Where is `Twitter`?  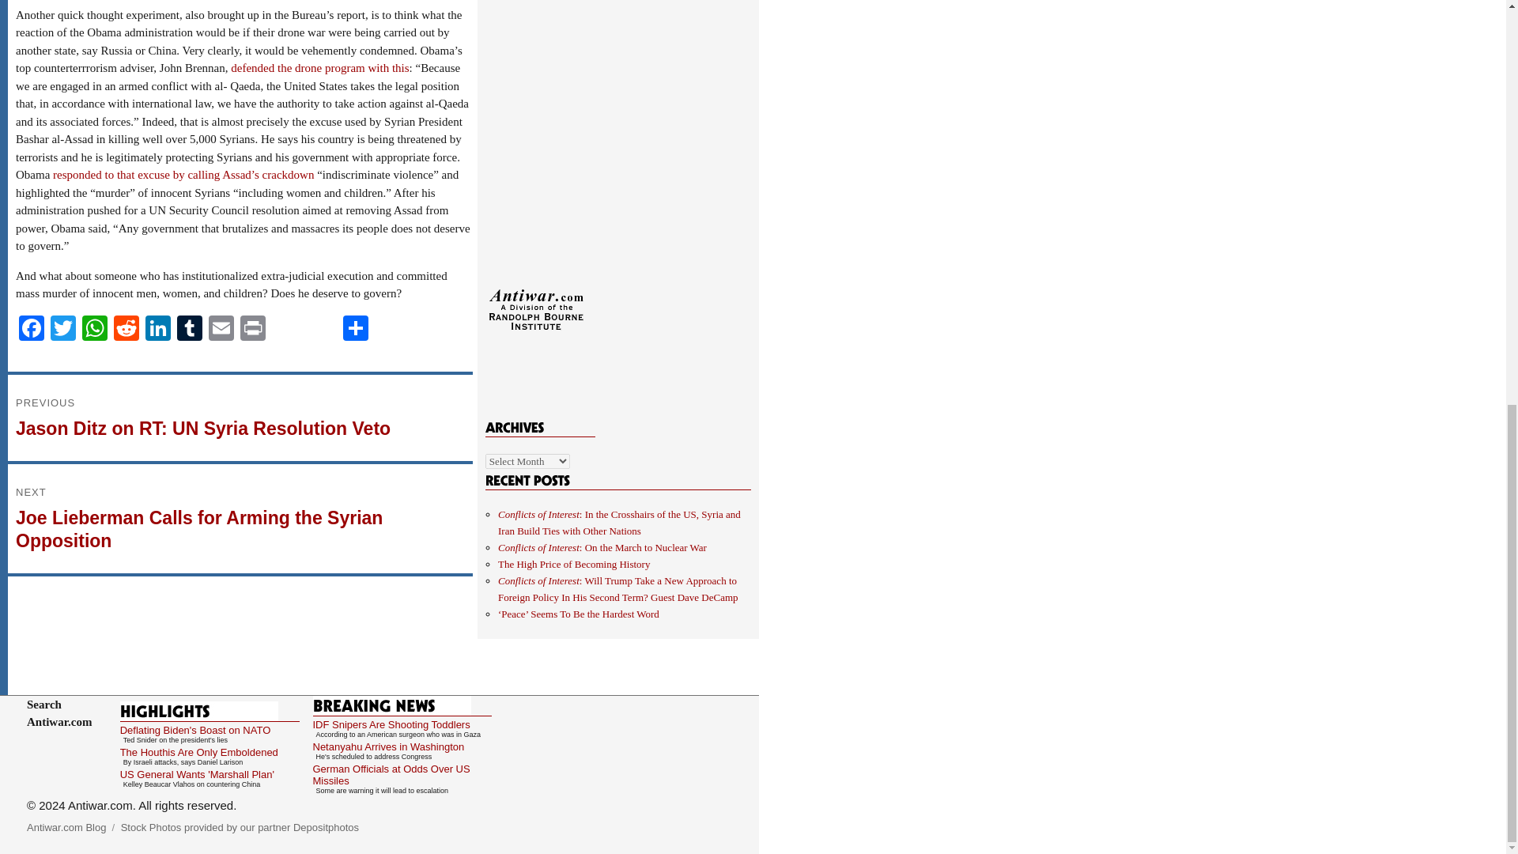
Twitter is located at coordinates (62, 330).